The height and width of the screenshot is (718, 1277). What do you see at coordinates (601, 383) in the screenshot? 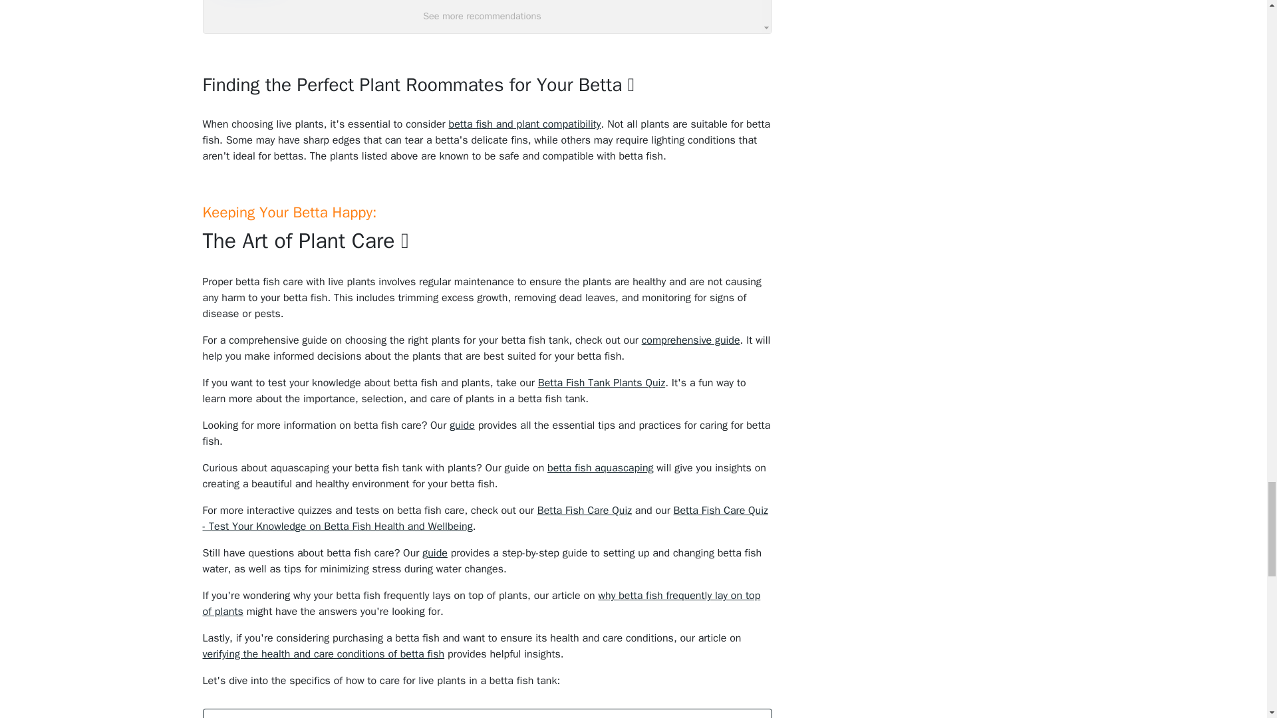
I see `Betta Fish Tank Plants Quiz` at bounding box center [601, 383].